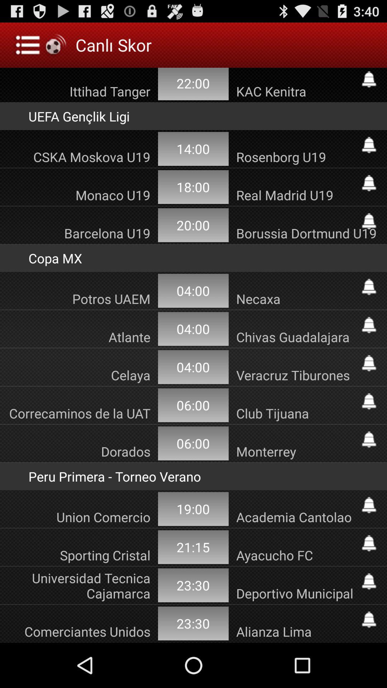  What do you see at coordinates (369, 363) in the screenshot?
I see `turn on alerts` at bounding box center [369, 363].